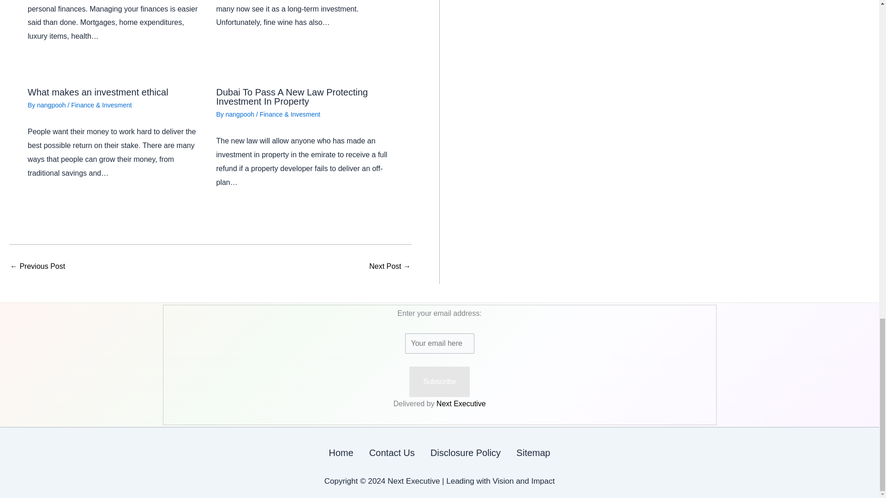 This screenshot has height=498, width=886. What do you see at coordinates (241, 114) in the screenshot?
I see `View all posts by nangpooh` at bounding box center [241, 114].